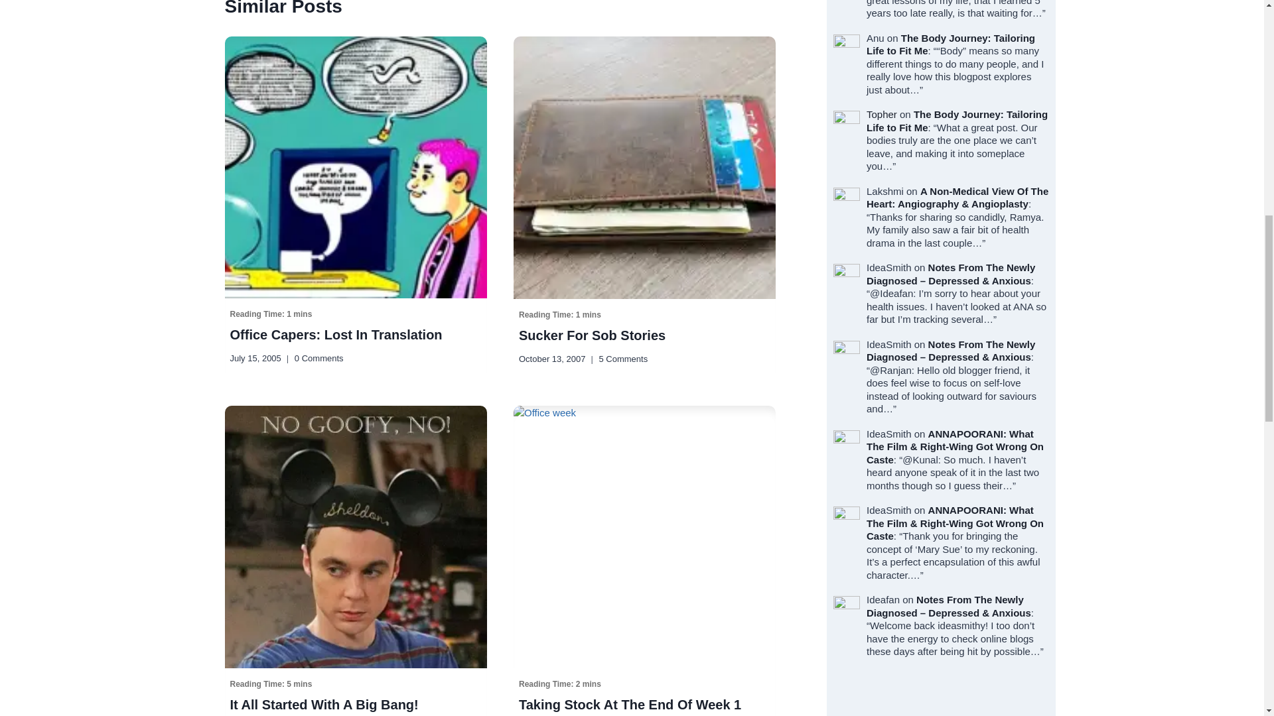  I want to click on Office Capers: Lost In Translation, so click(355, 324).